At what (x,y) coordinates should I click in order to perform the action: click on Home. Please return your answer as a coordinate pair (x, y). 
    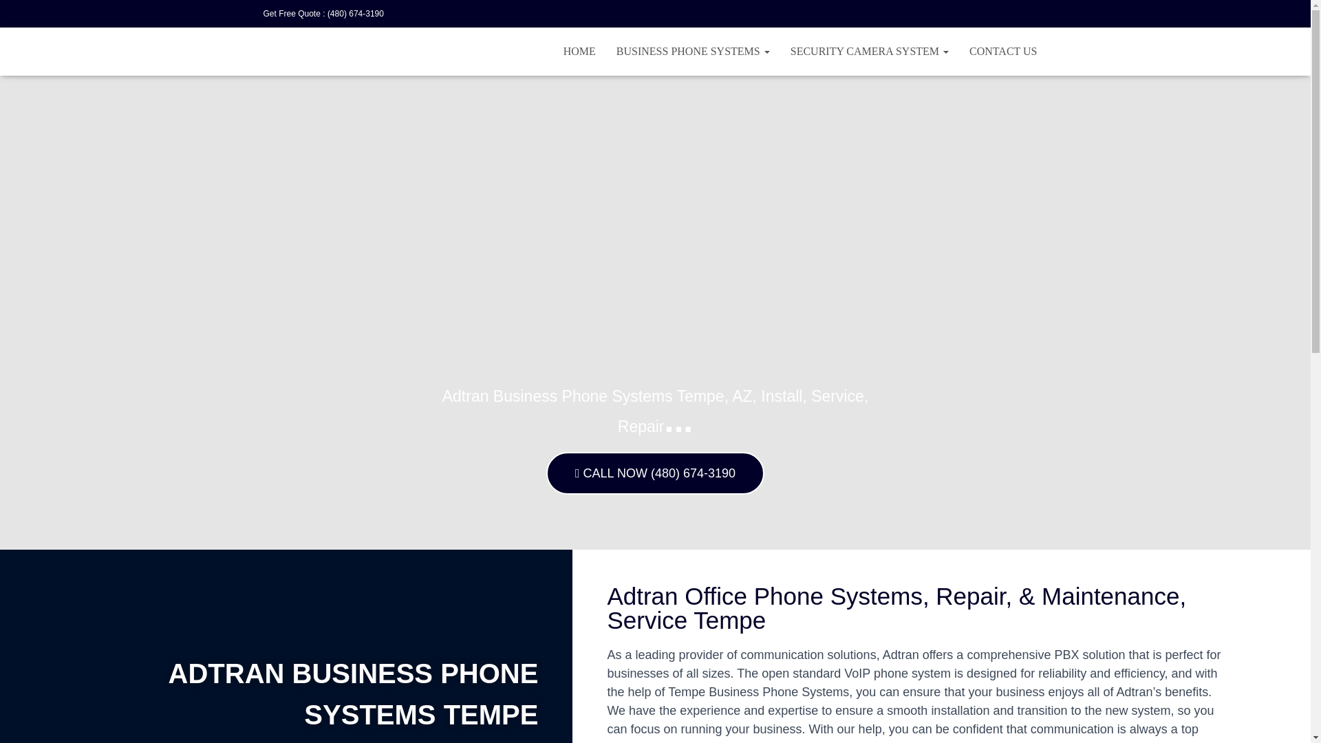
    Looking at the image, I should click on (579, 51).